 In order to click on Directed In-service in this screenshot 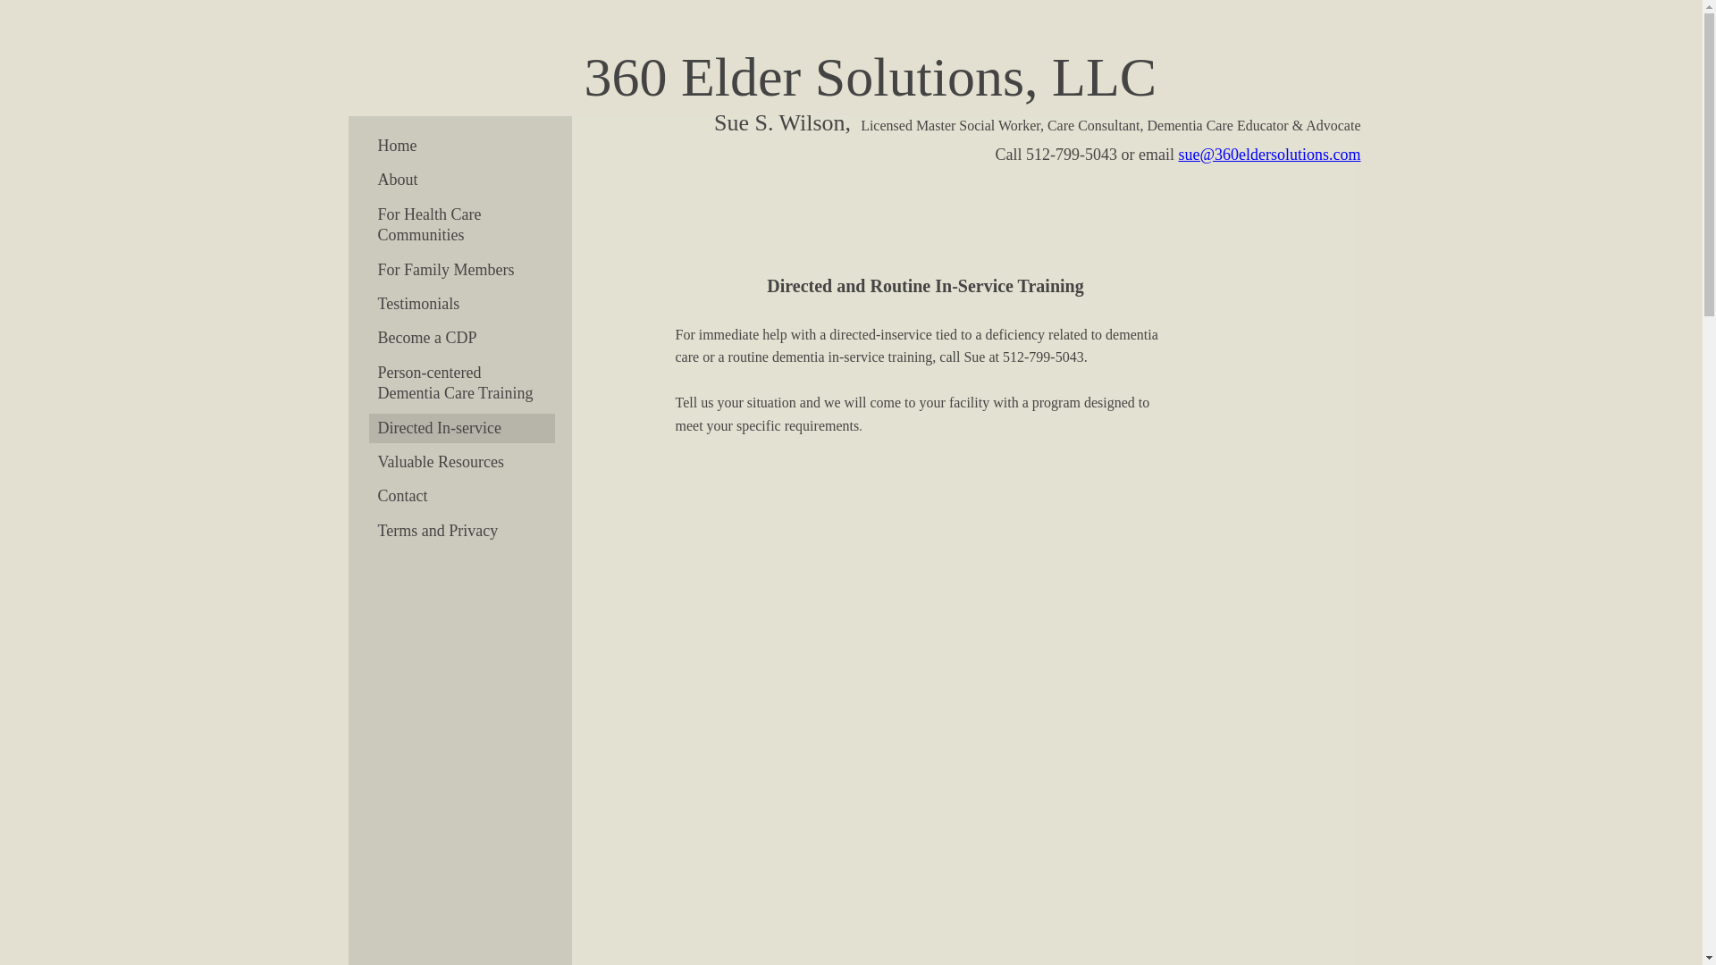, I will do `click(461, 429)`.